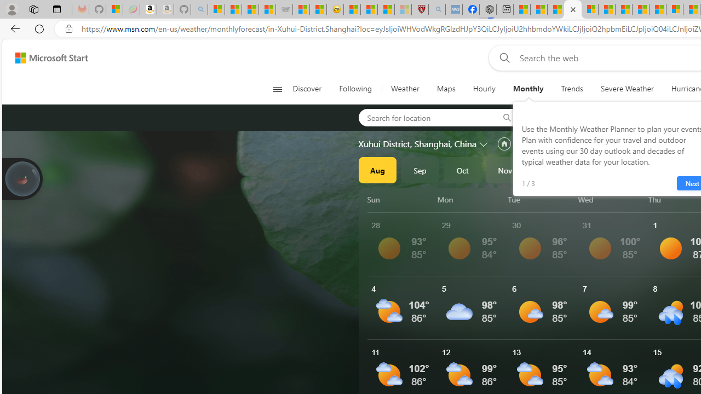  I want to click on 12 Popular Science Lies that Must be Corrected - Sleeping, so click(403, 10).